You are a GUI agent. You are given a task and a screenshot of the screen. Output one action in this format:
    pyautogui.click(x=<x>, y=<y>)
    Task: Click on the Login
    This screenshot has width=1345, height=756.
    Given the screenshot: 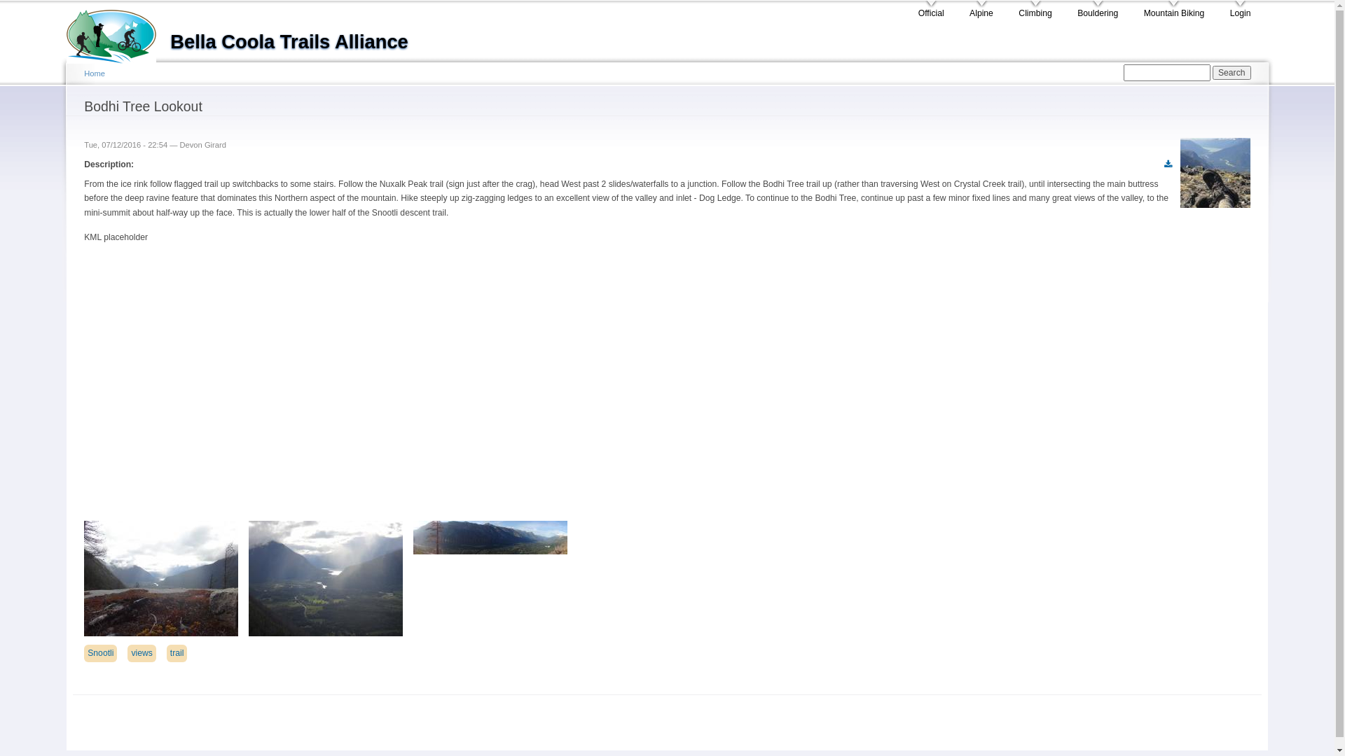 What is the action you would take?
    pyautogui.click(x=1241, y=10)
    